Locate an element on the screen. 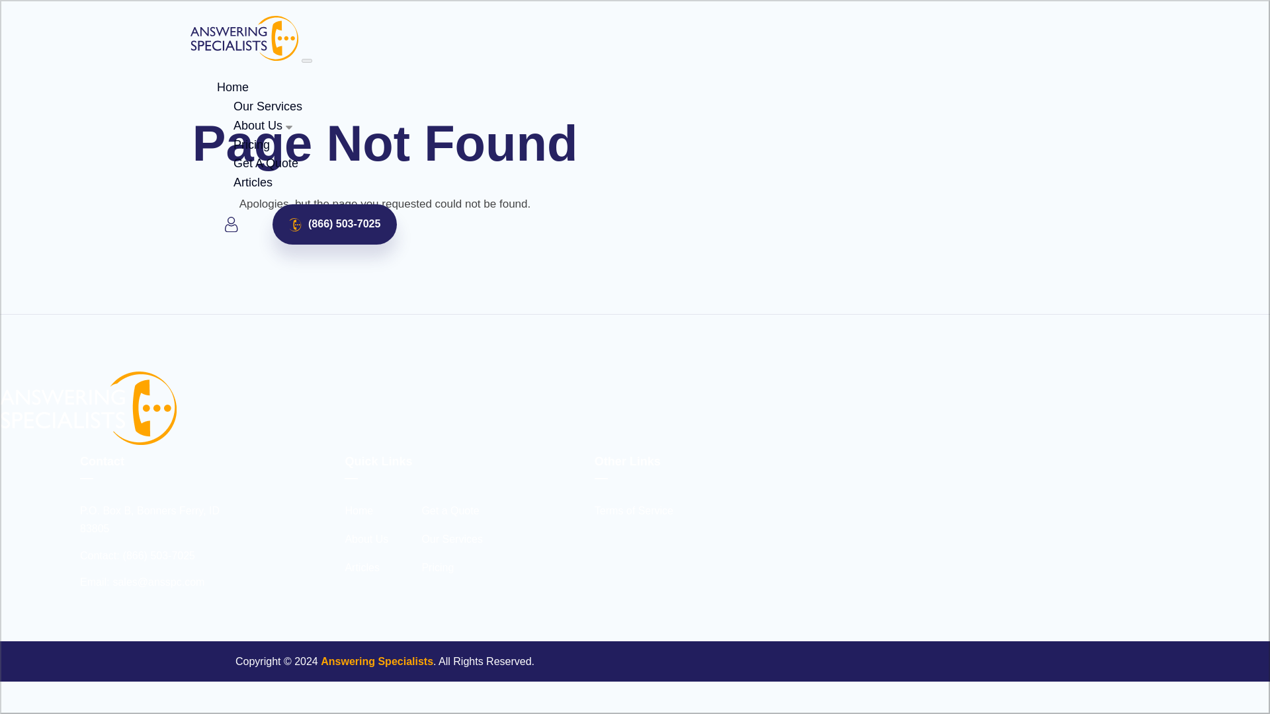 The image size is (1270, 714). Articles is located at coordinates (361, 567).